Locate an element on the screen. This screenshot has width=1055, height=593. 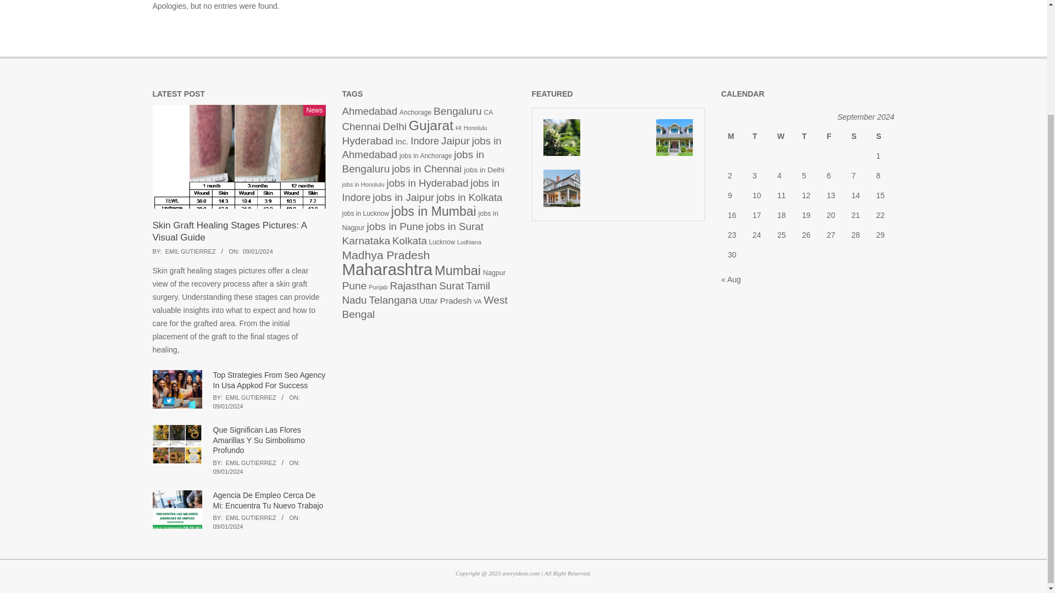
Sunday is located at coordinates (881, 136).